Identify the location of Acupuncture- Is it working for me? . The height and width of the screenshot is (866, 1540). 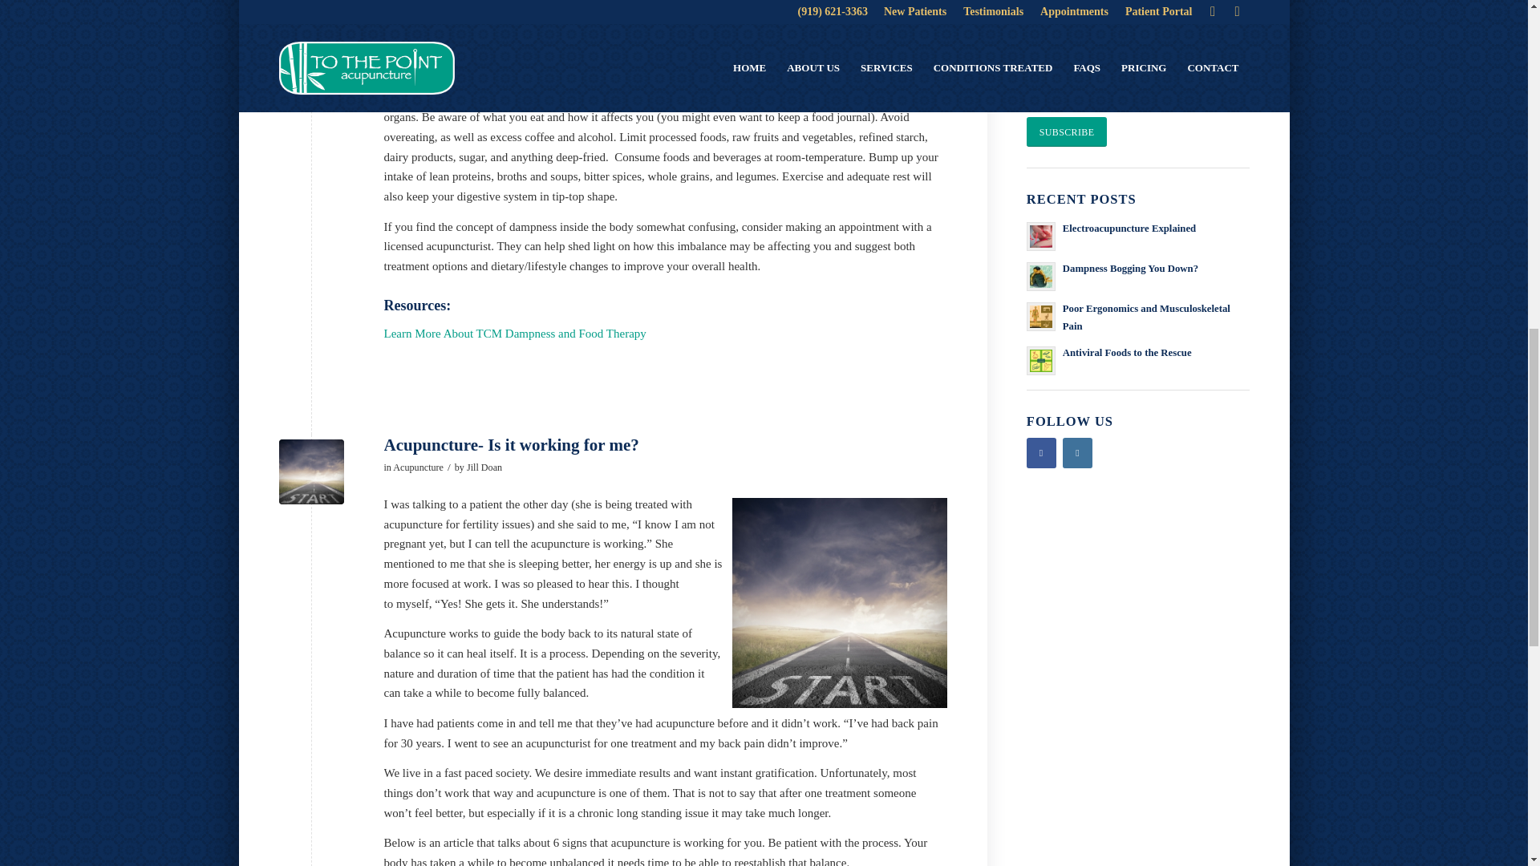
(513, 445).